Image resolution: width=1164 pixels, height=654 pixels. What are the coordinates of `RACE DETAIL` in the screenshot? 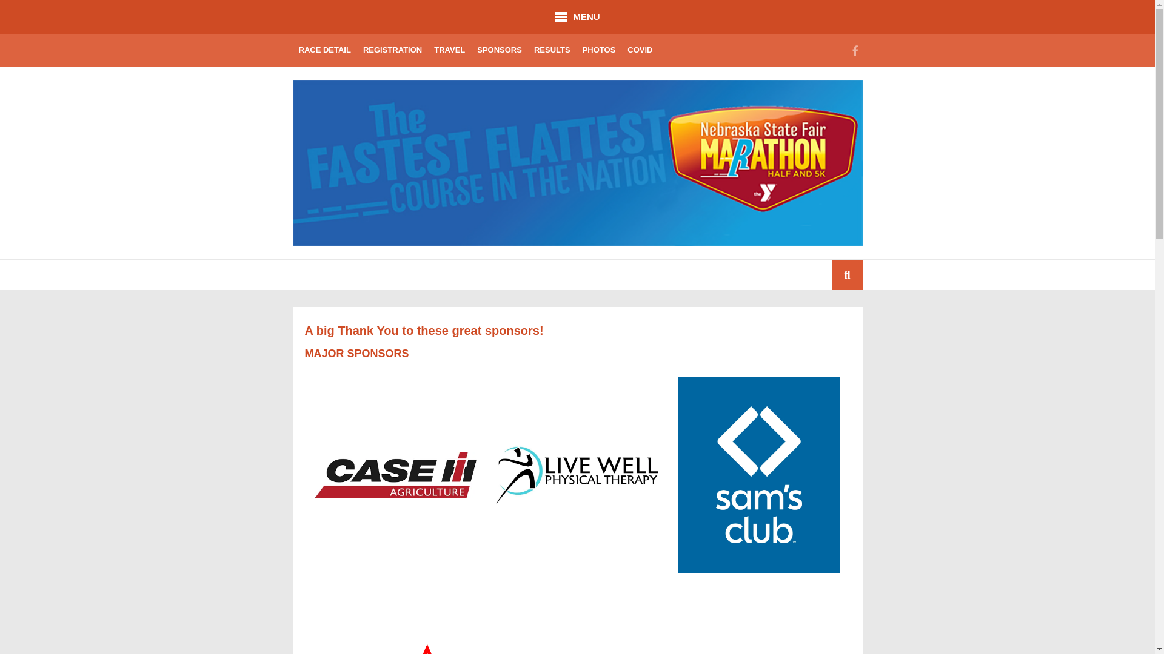 It's located at (324, 50).